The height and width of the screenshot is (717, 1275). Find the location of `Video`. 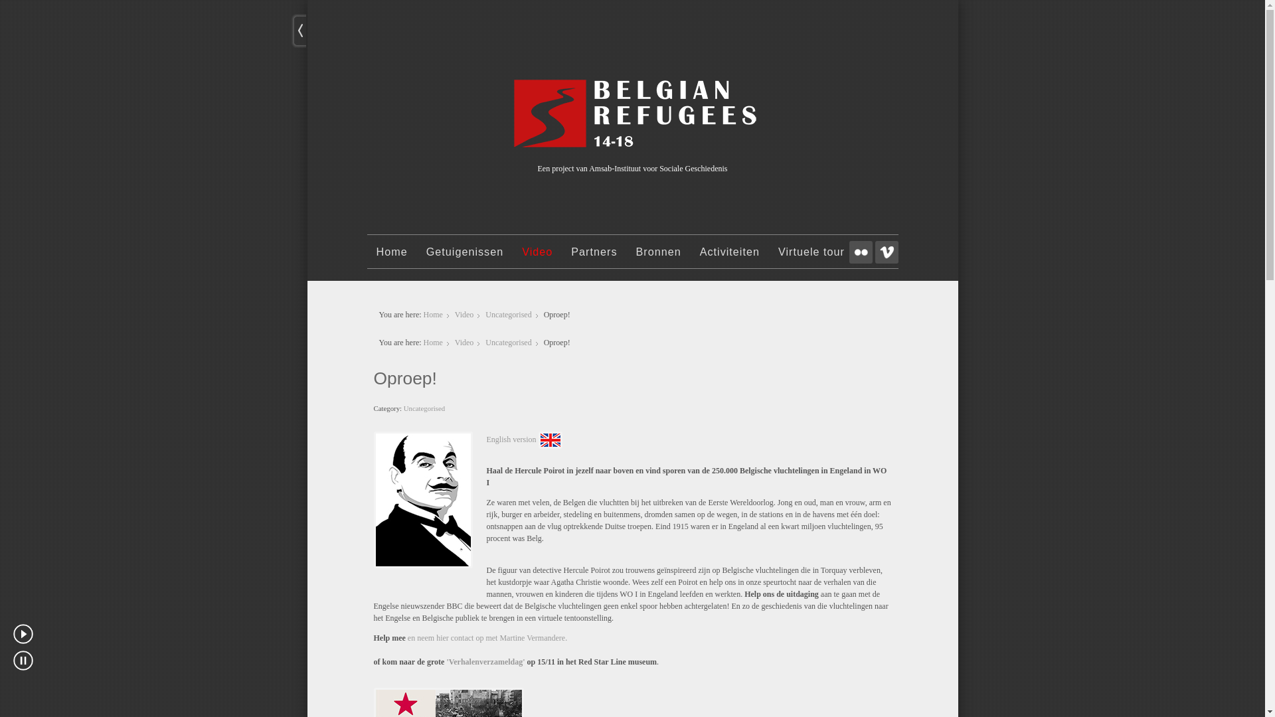

Video is located at coordinates (537, 258).